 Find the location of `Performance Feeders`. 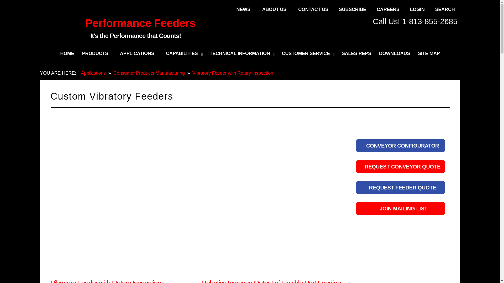

Performance Feeders is located at coordinates (140, 23).